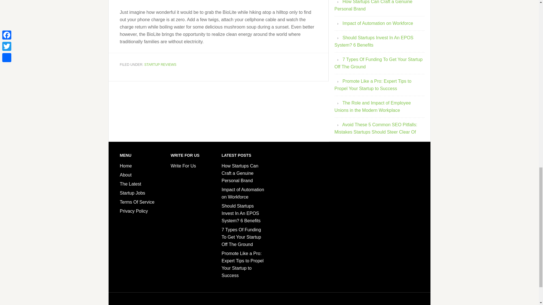 This screenshot has height=305, width=543. Describe the element at coordinates (160, 65) in the screenshot. I see `STARTUP REVIEWS` at that location.